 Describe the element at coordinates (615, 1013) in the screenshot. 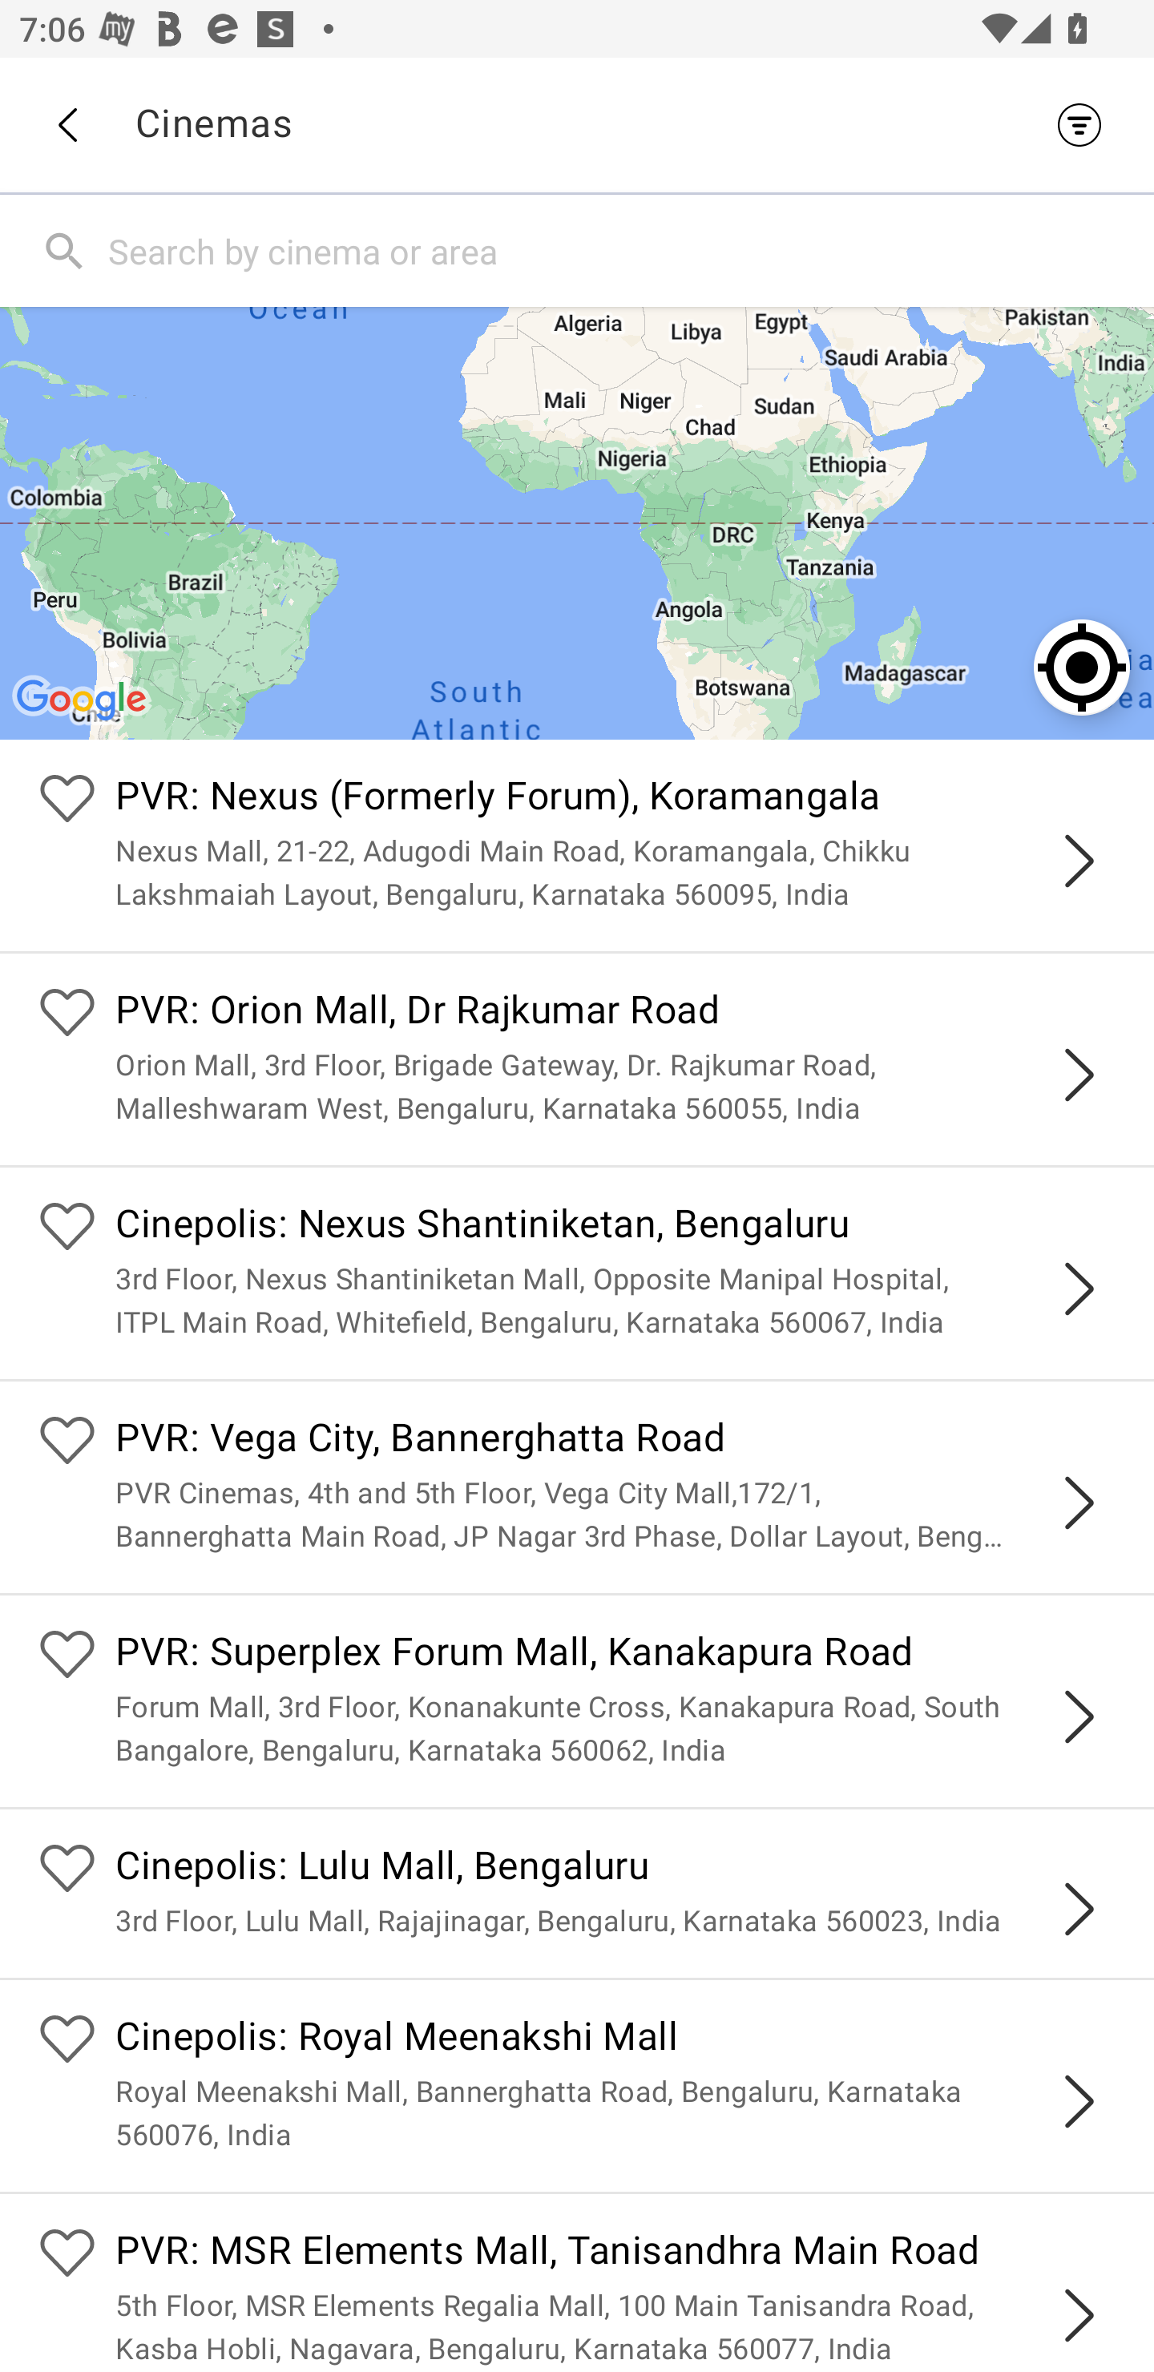

I see `PVR: Orion Mall, Dr Rajkumar Road` at that location.